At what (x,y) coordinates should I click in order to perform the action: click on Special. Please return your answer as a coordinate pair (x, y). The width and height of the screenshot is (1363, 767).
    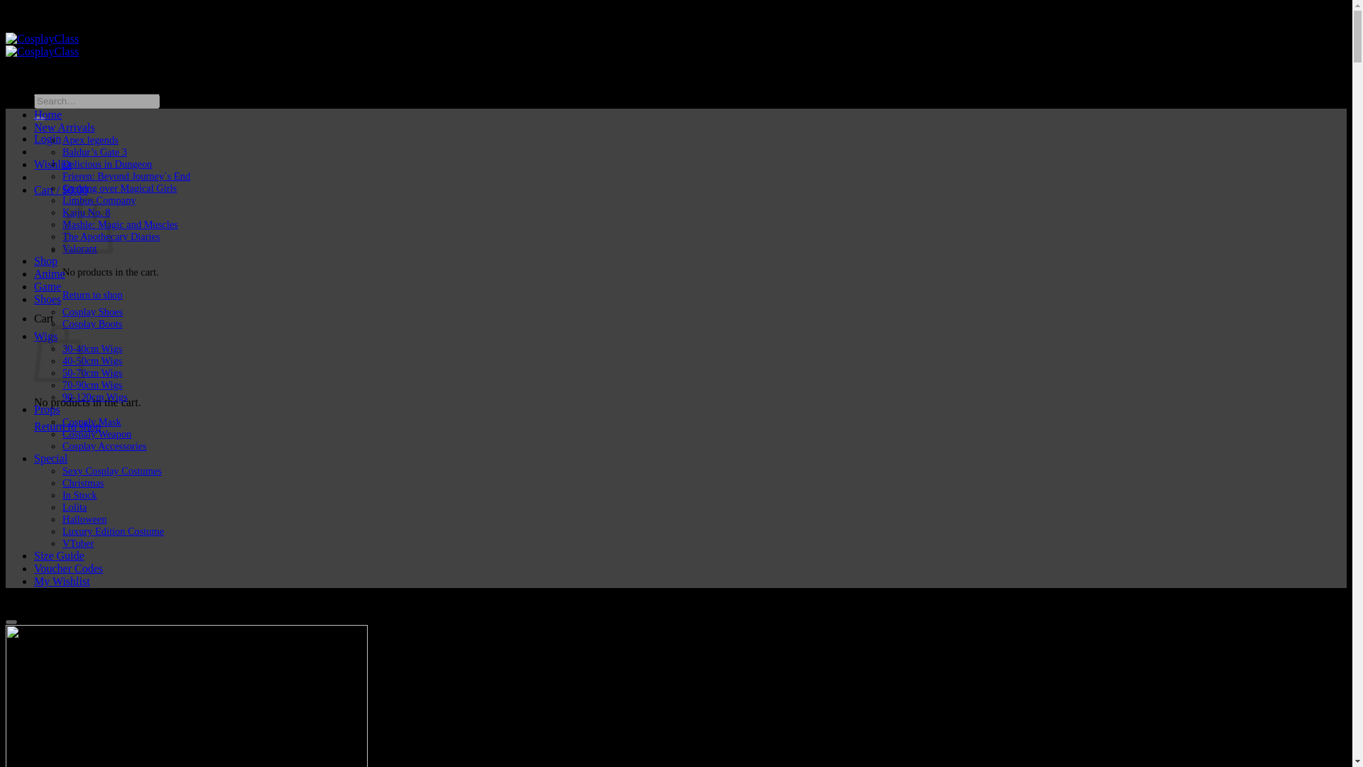
    Looking at the image, I should click on (50, 459).